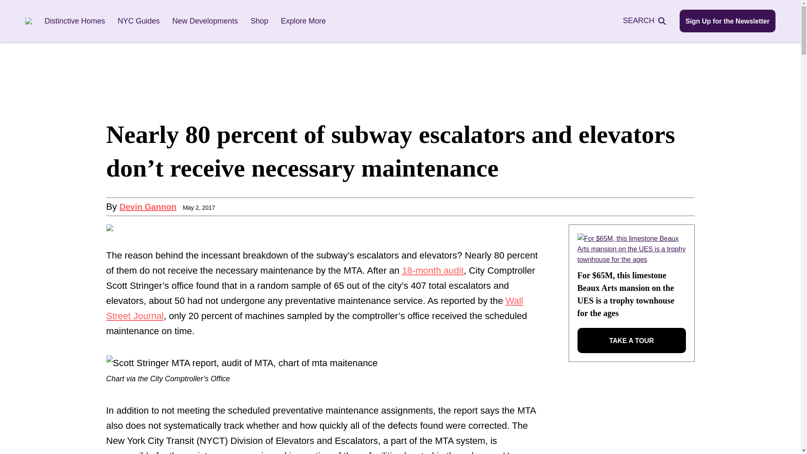 The image size is (807, 454). I want to click on Sign Up for the Newsletter, so click(727, 21).